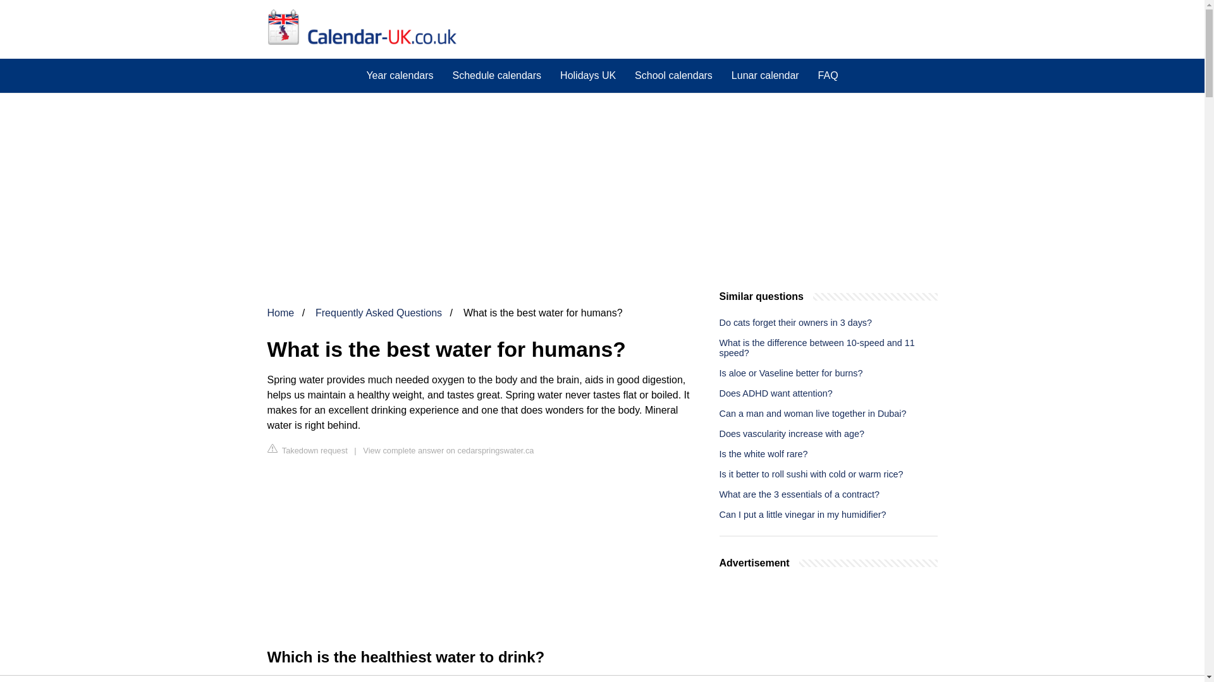  I want to click on Year calendars, so click(400, 75).